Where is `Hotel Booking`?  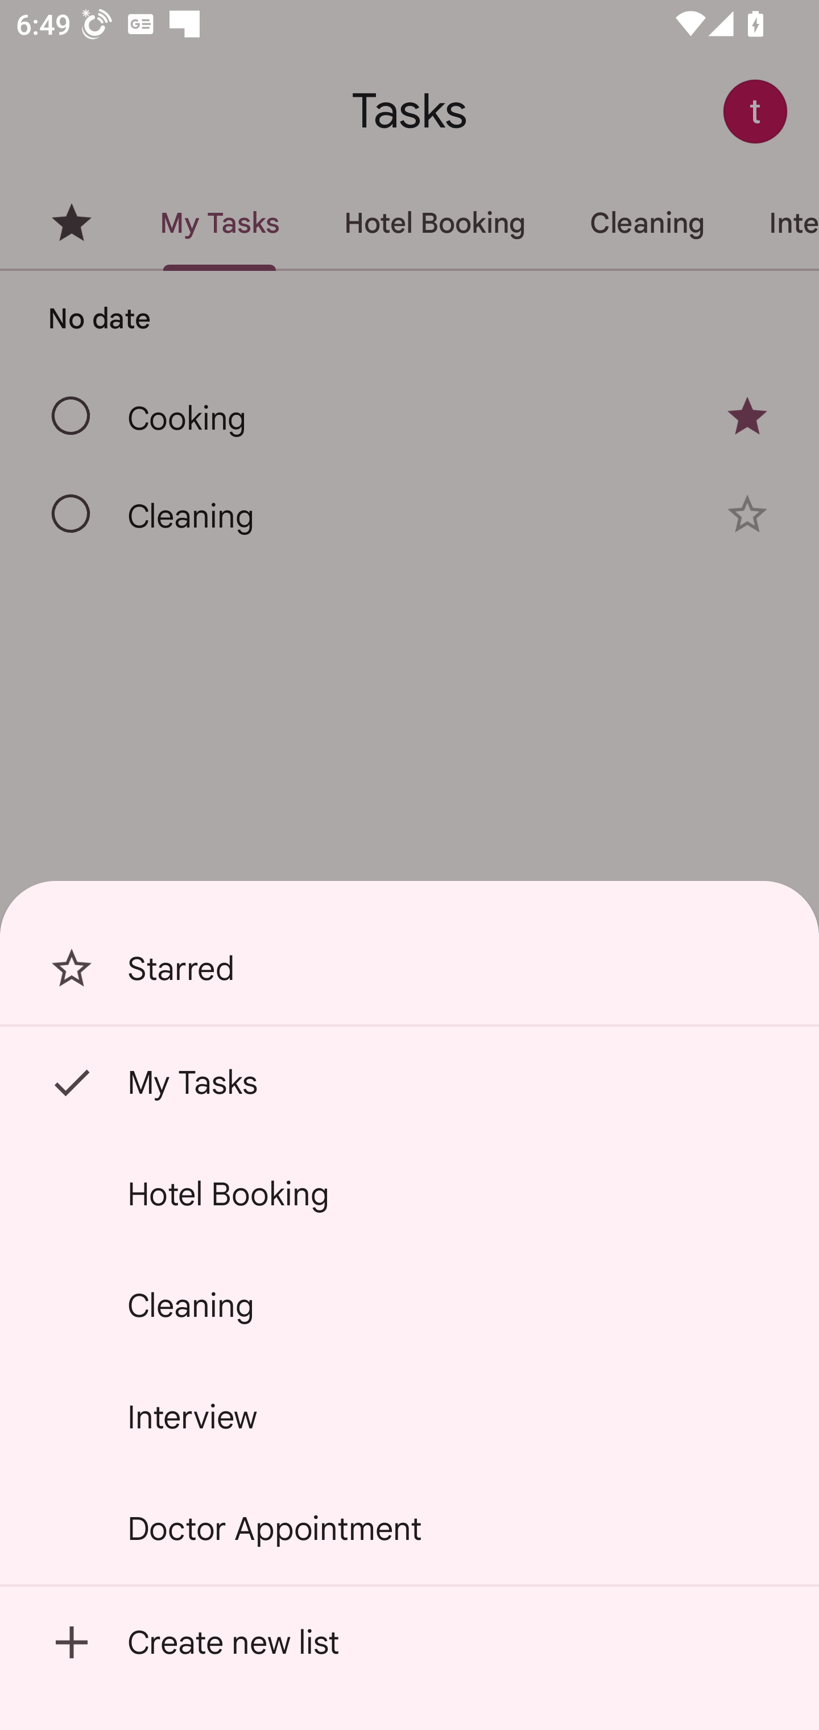
Hotel Booking is located at coordinates (409, 1193).